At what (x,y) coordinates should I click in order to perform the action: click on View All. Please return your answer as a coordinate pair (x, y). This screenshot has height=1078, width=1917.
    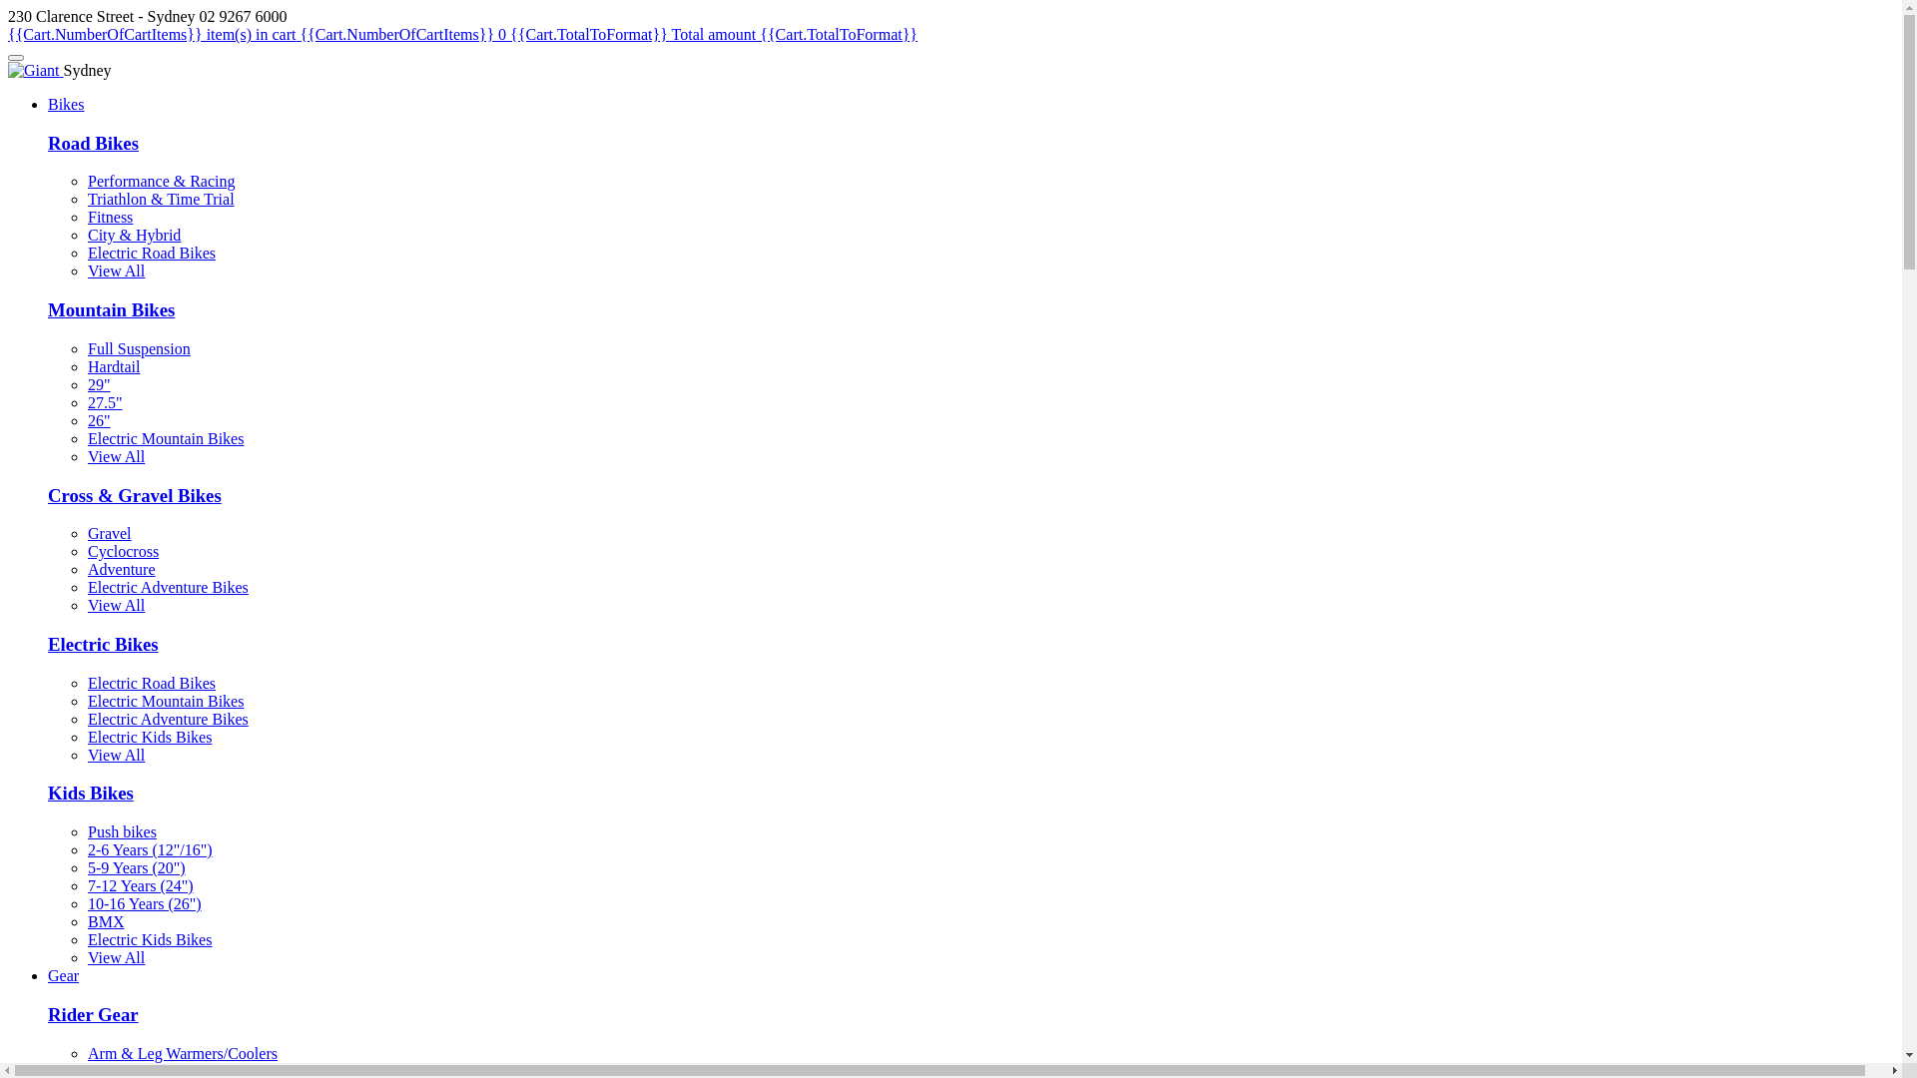
    Looking at the image, I should click on (116, 457).